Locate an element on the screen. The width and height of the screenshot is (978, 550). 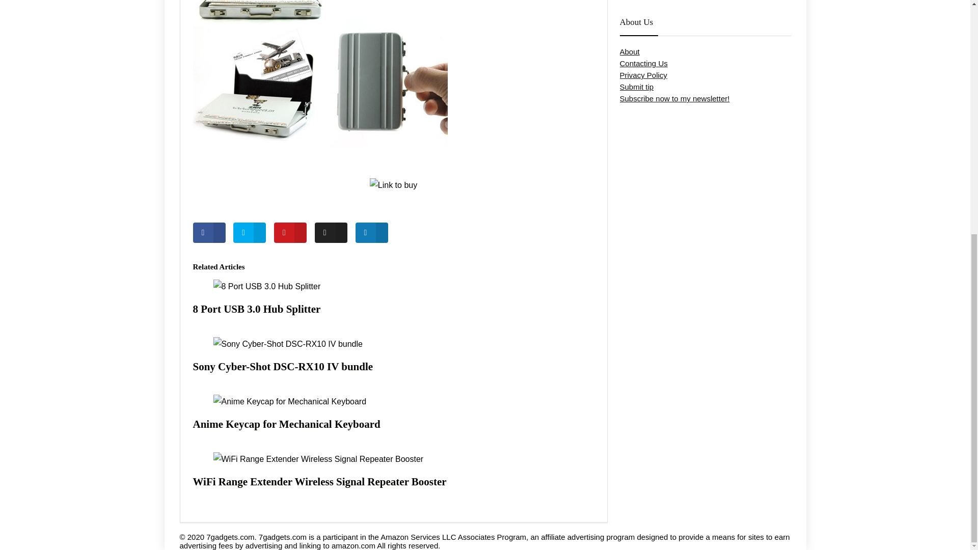
Contacting Us is located at coordinates (643, 63).